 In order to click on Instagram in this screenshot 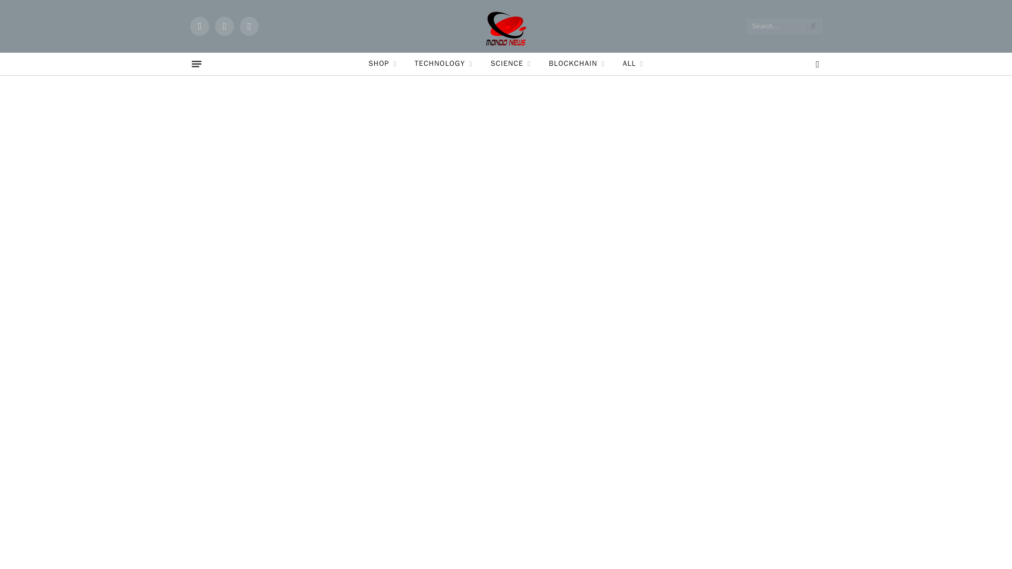, I will do `click(249, 26)`.